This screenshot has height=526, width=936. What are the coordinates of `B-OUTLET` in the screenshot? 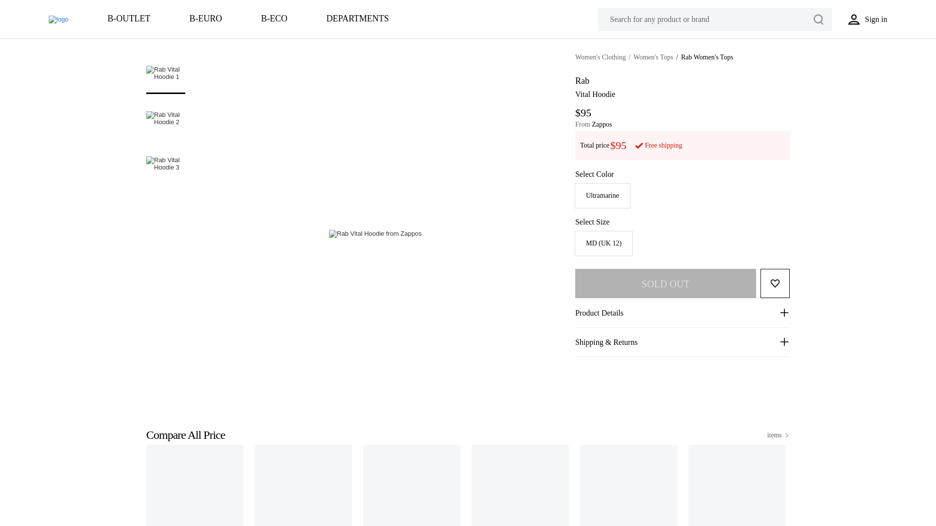 It's located at (129, 19).